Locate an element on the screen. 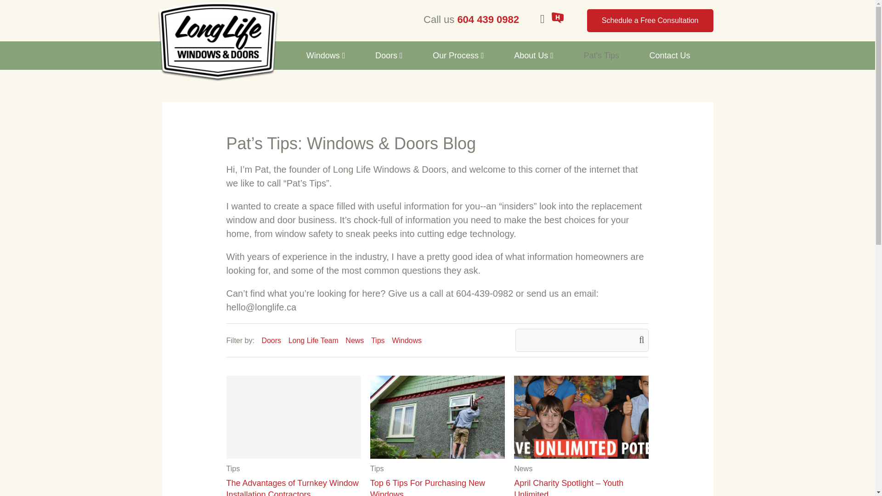 The image size is (882, 496). 604 439 0982 is located at coordinates (489, 19).